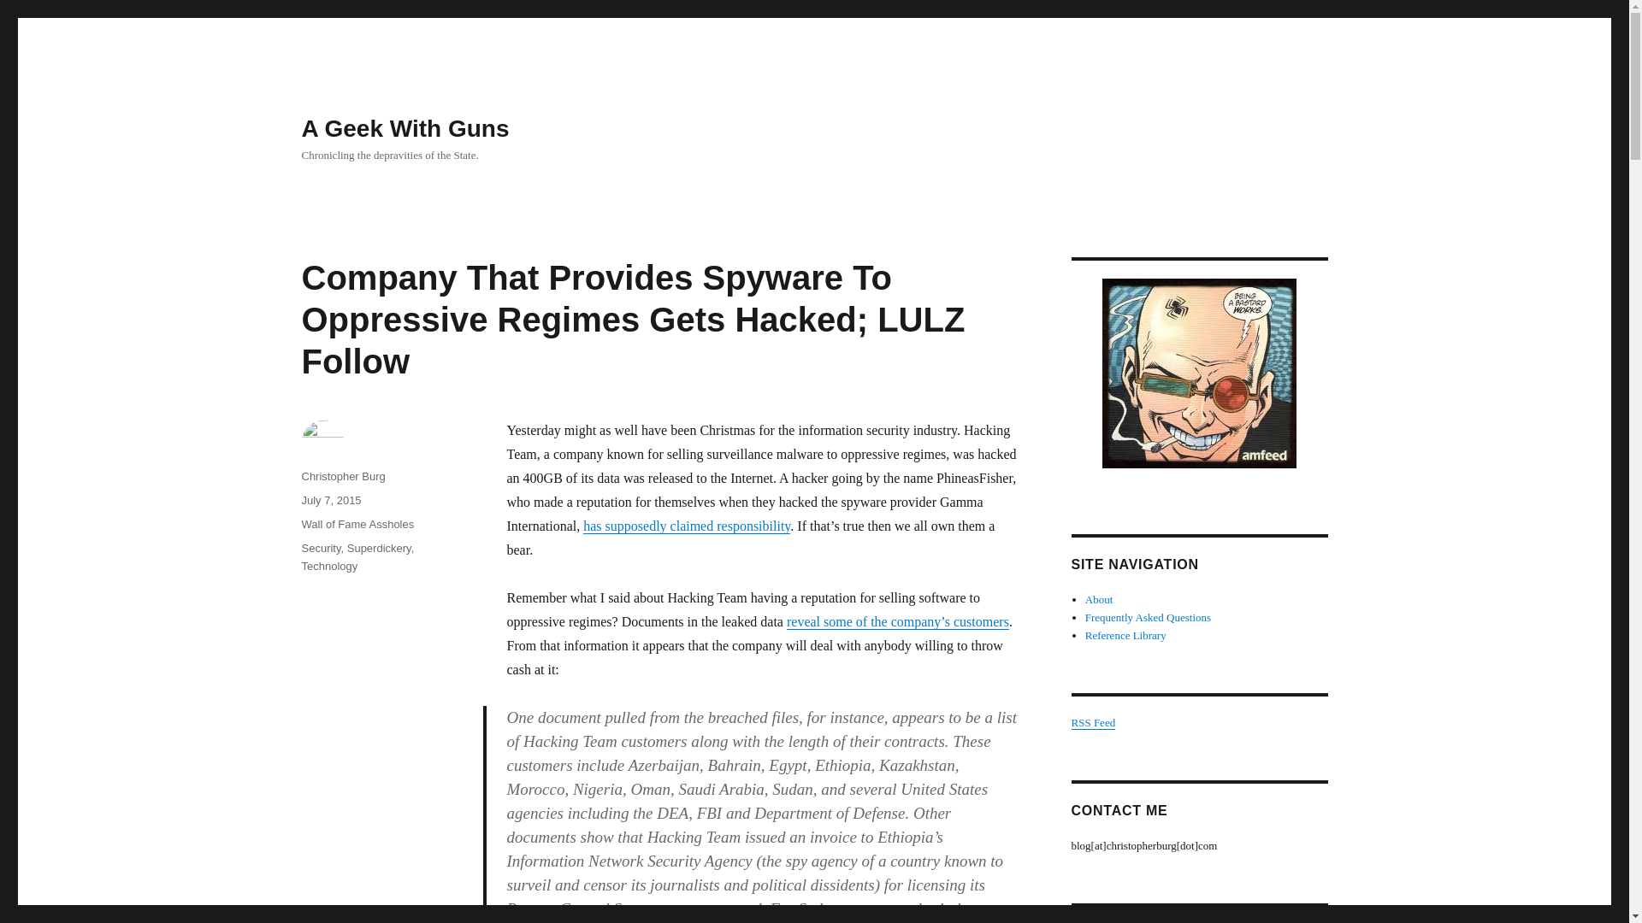 Image resolution: width=1642 pixels, height=923 pixels. I want to click on A Geek With Guns, so click(405, 128).